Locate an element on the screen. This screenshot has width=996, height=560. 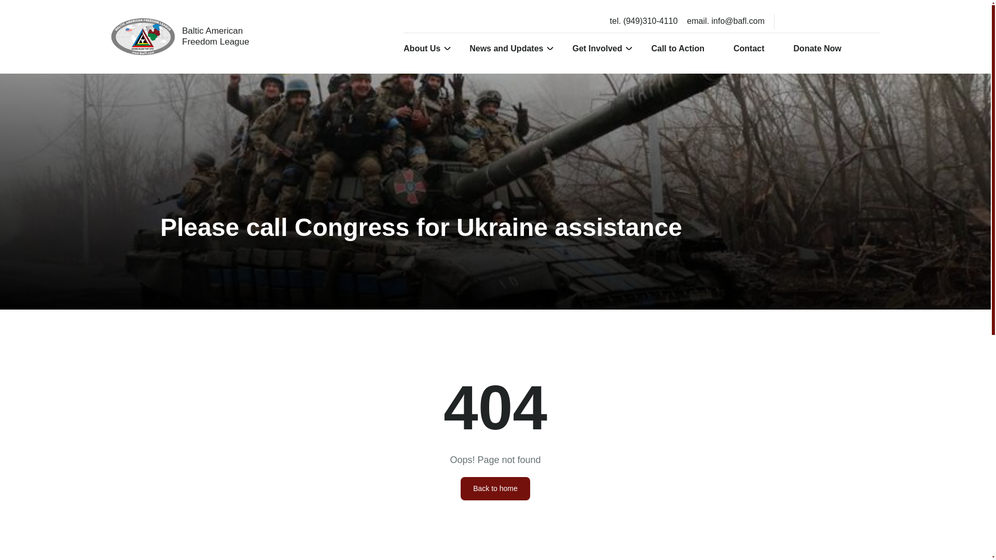
News and Updates is located at coordinates (427, 48).